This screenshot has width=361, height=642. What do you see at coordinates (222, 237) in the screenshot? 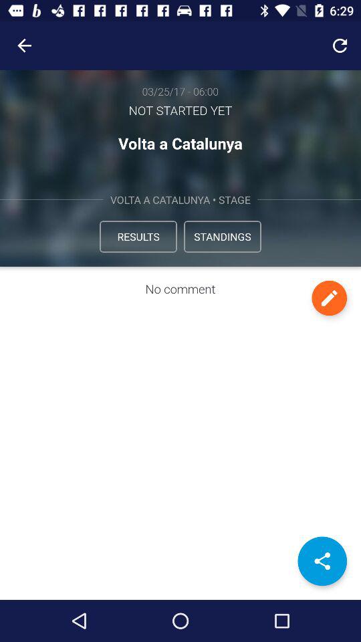
I see `turn on the item next to the results icon` at bounding box center [222, 237].